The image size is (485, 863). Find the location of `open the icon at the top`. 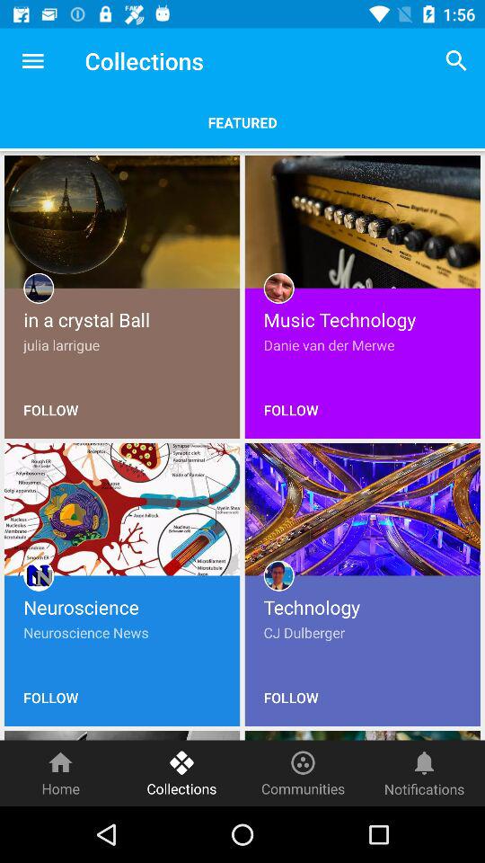

open the icon at the top is located at coordinates (242, 122).